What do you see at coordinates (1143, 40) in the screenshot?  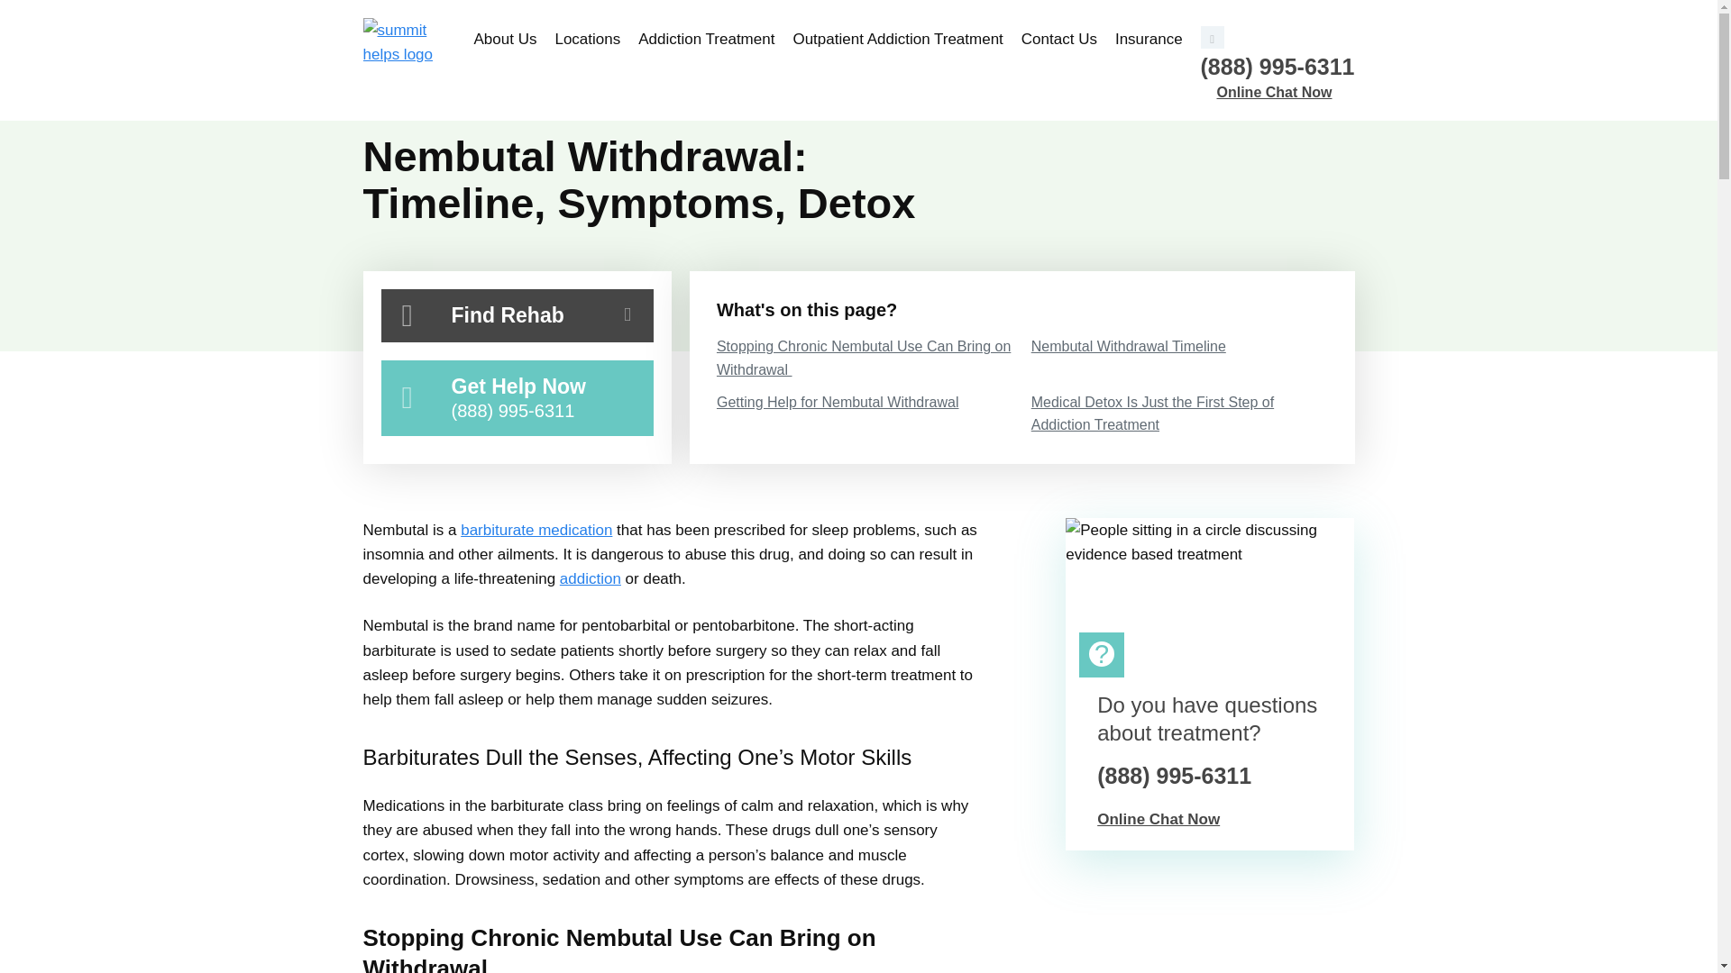 I see `Insurance` at bounding box center [1143, 40].